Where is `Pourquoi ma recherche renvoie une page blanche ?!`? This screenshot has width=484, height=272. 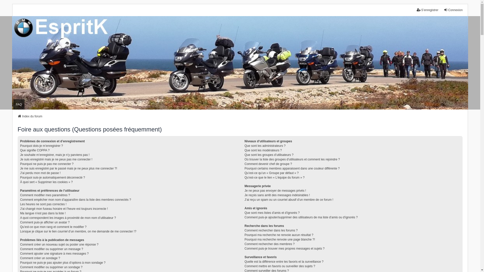 Pourquoi ma recherche renvoie une page blanche ?! is located at coordinates (280, 240).